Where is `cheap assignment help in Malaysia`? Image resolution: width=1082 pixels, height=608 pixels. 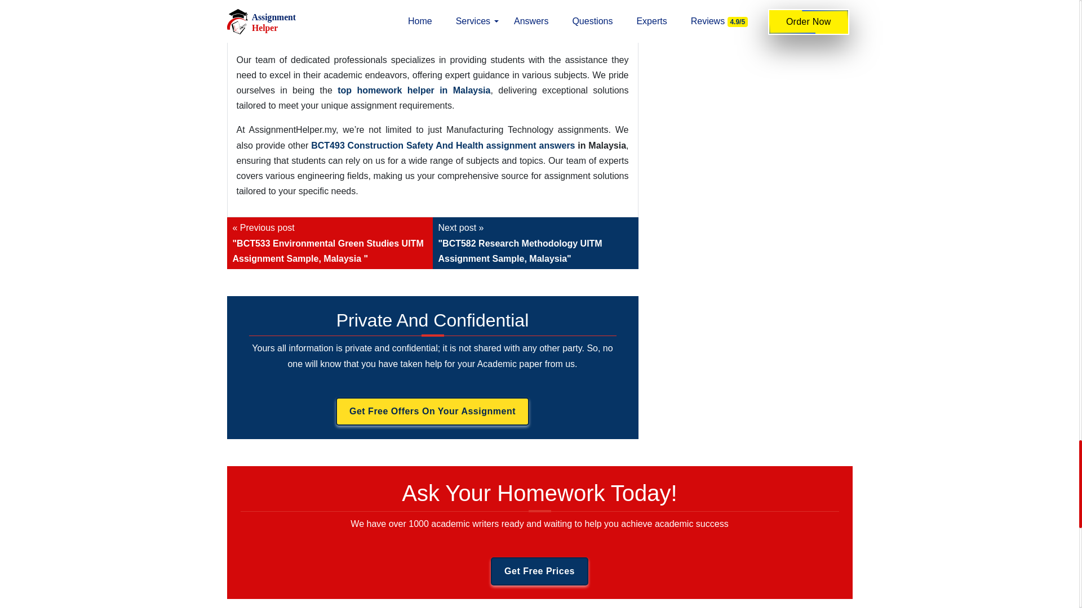
cheap assignment help in Malaysia is located at coordinates (433, 28).